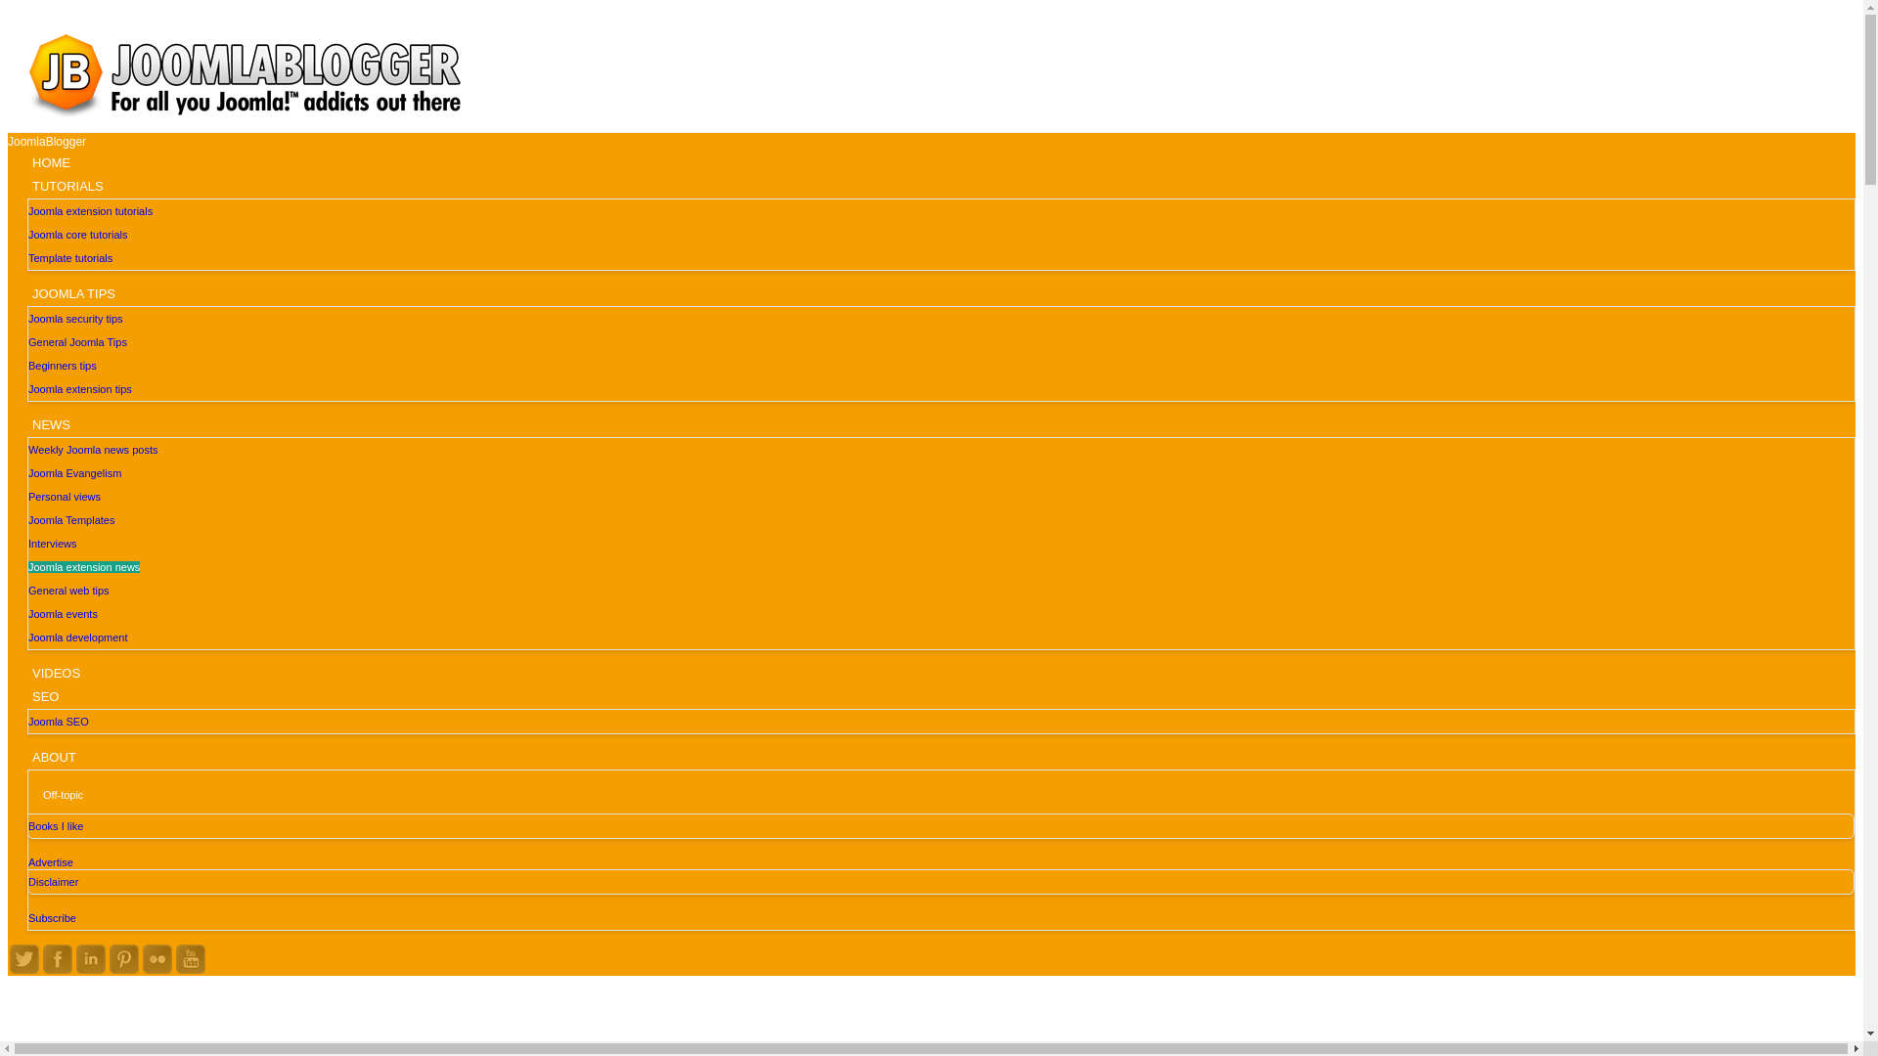 This screenshot has width=1878, height=1056. What do you see at coordinates (83, 567) in the screenshot?
I see `Joomla extension news` at bounding box center [83, 567].